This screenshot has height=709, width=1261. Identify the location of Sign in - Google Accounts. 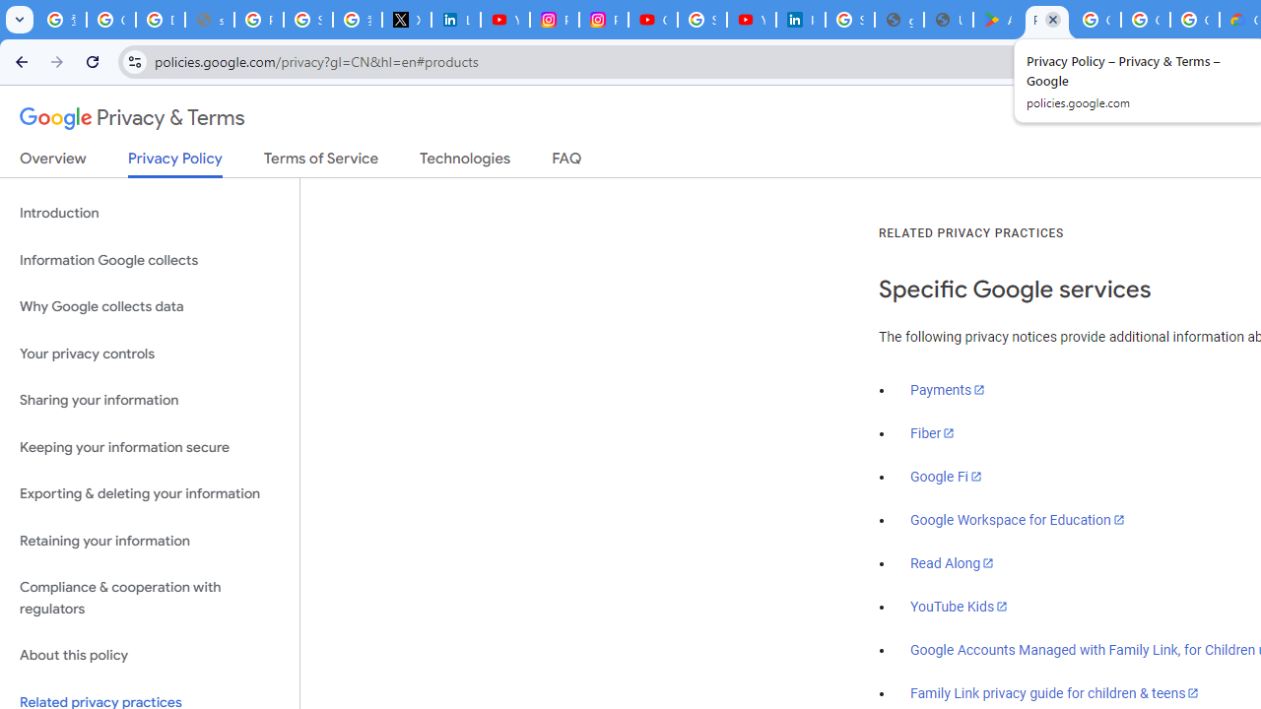
(701, 20).